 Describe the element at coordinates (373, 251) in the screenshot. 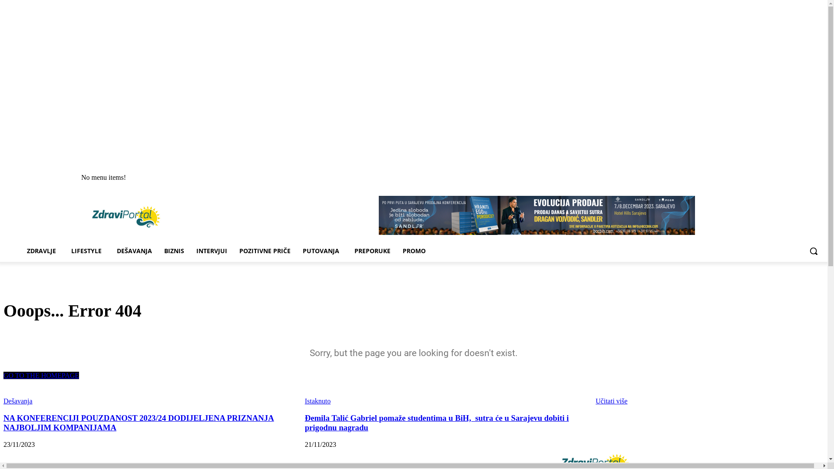

I see `PREPORUKE` at that location.